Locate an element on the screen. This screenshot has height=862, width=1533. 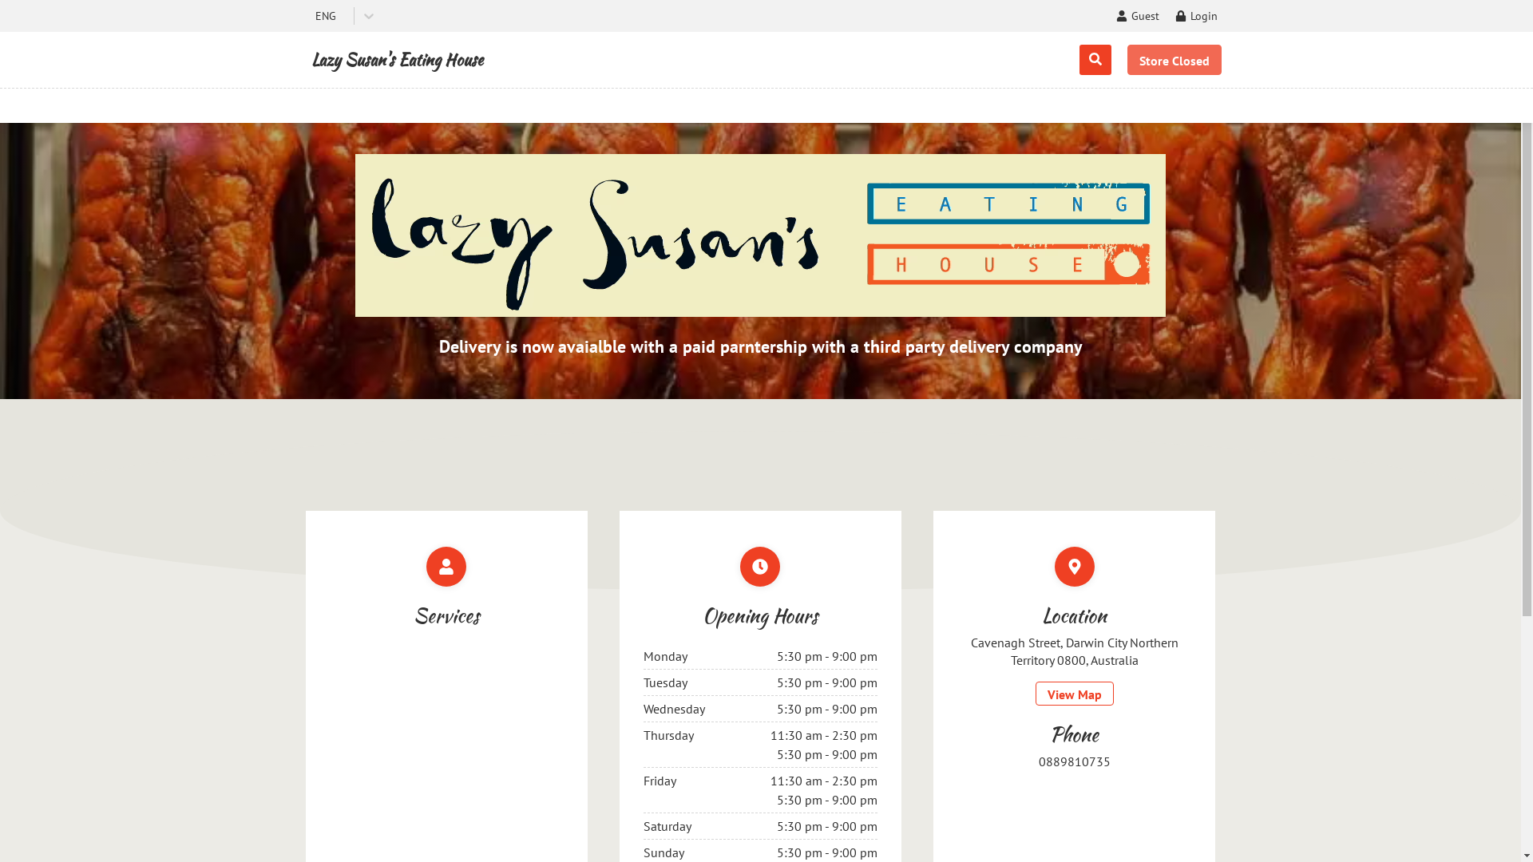
View Map is located at coordinates (1075, 694).